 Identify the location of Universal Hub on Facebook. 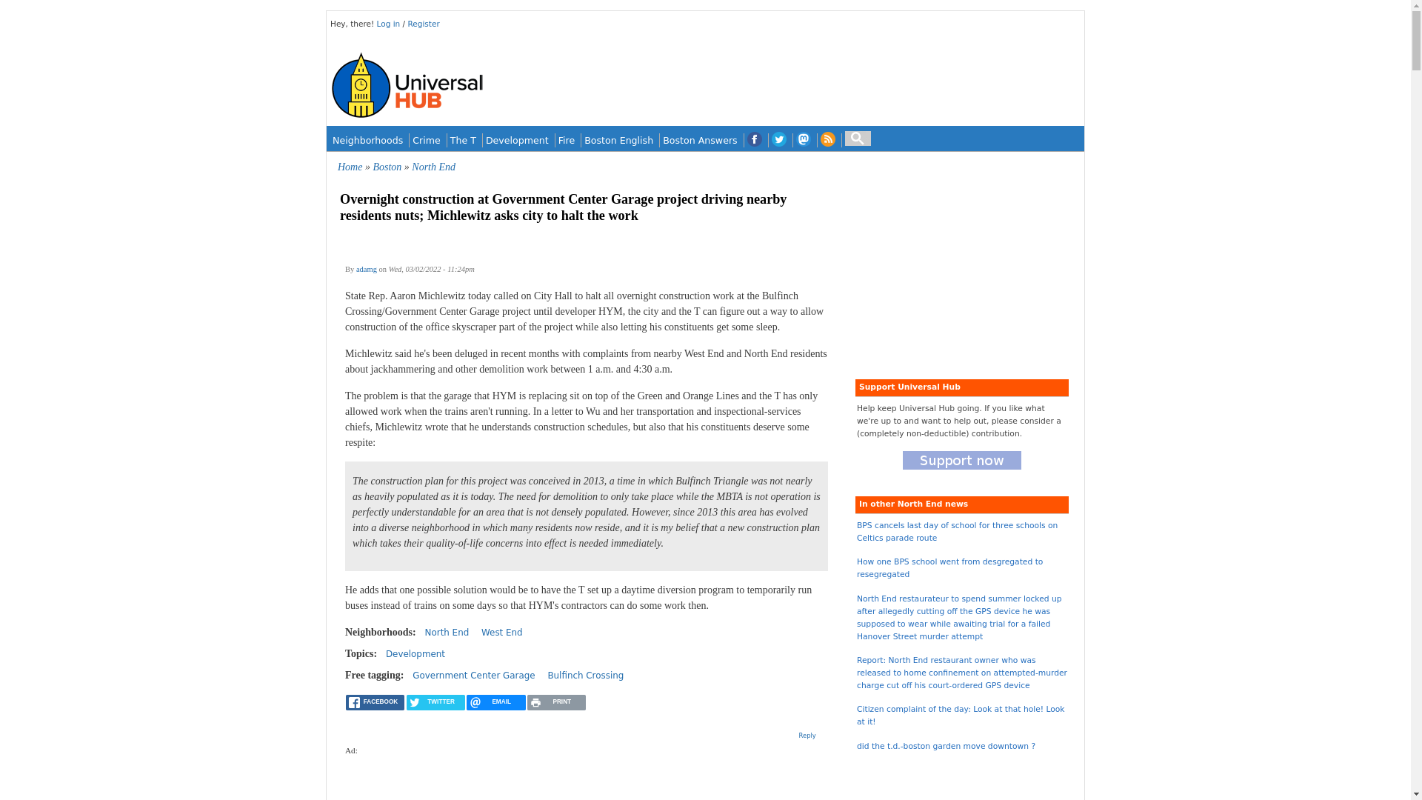
(754, 140).